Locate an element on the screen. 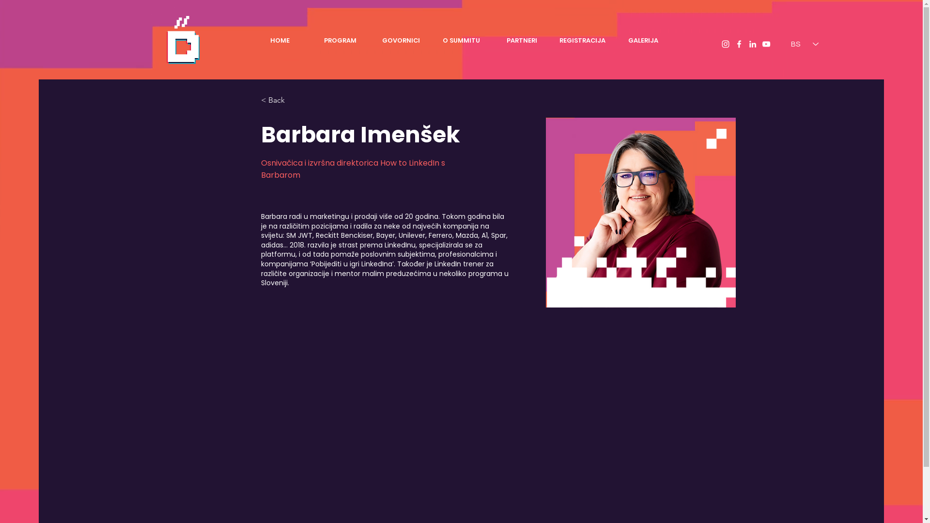 This screenshot has height=523, width=930. GOVORNICI is located at coordinates (401, 41).